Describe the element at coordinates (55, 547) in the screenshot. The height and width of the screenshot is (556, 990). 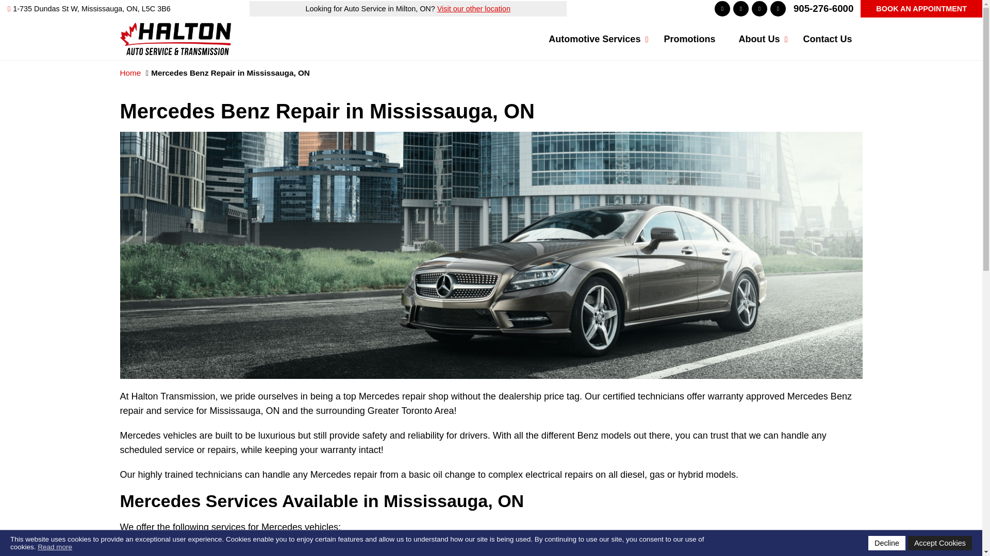
I see `Read more` at that location.